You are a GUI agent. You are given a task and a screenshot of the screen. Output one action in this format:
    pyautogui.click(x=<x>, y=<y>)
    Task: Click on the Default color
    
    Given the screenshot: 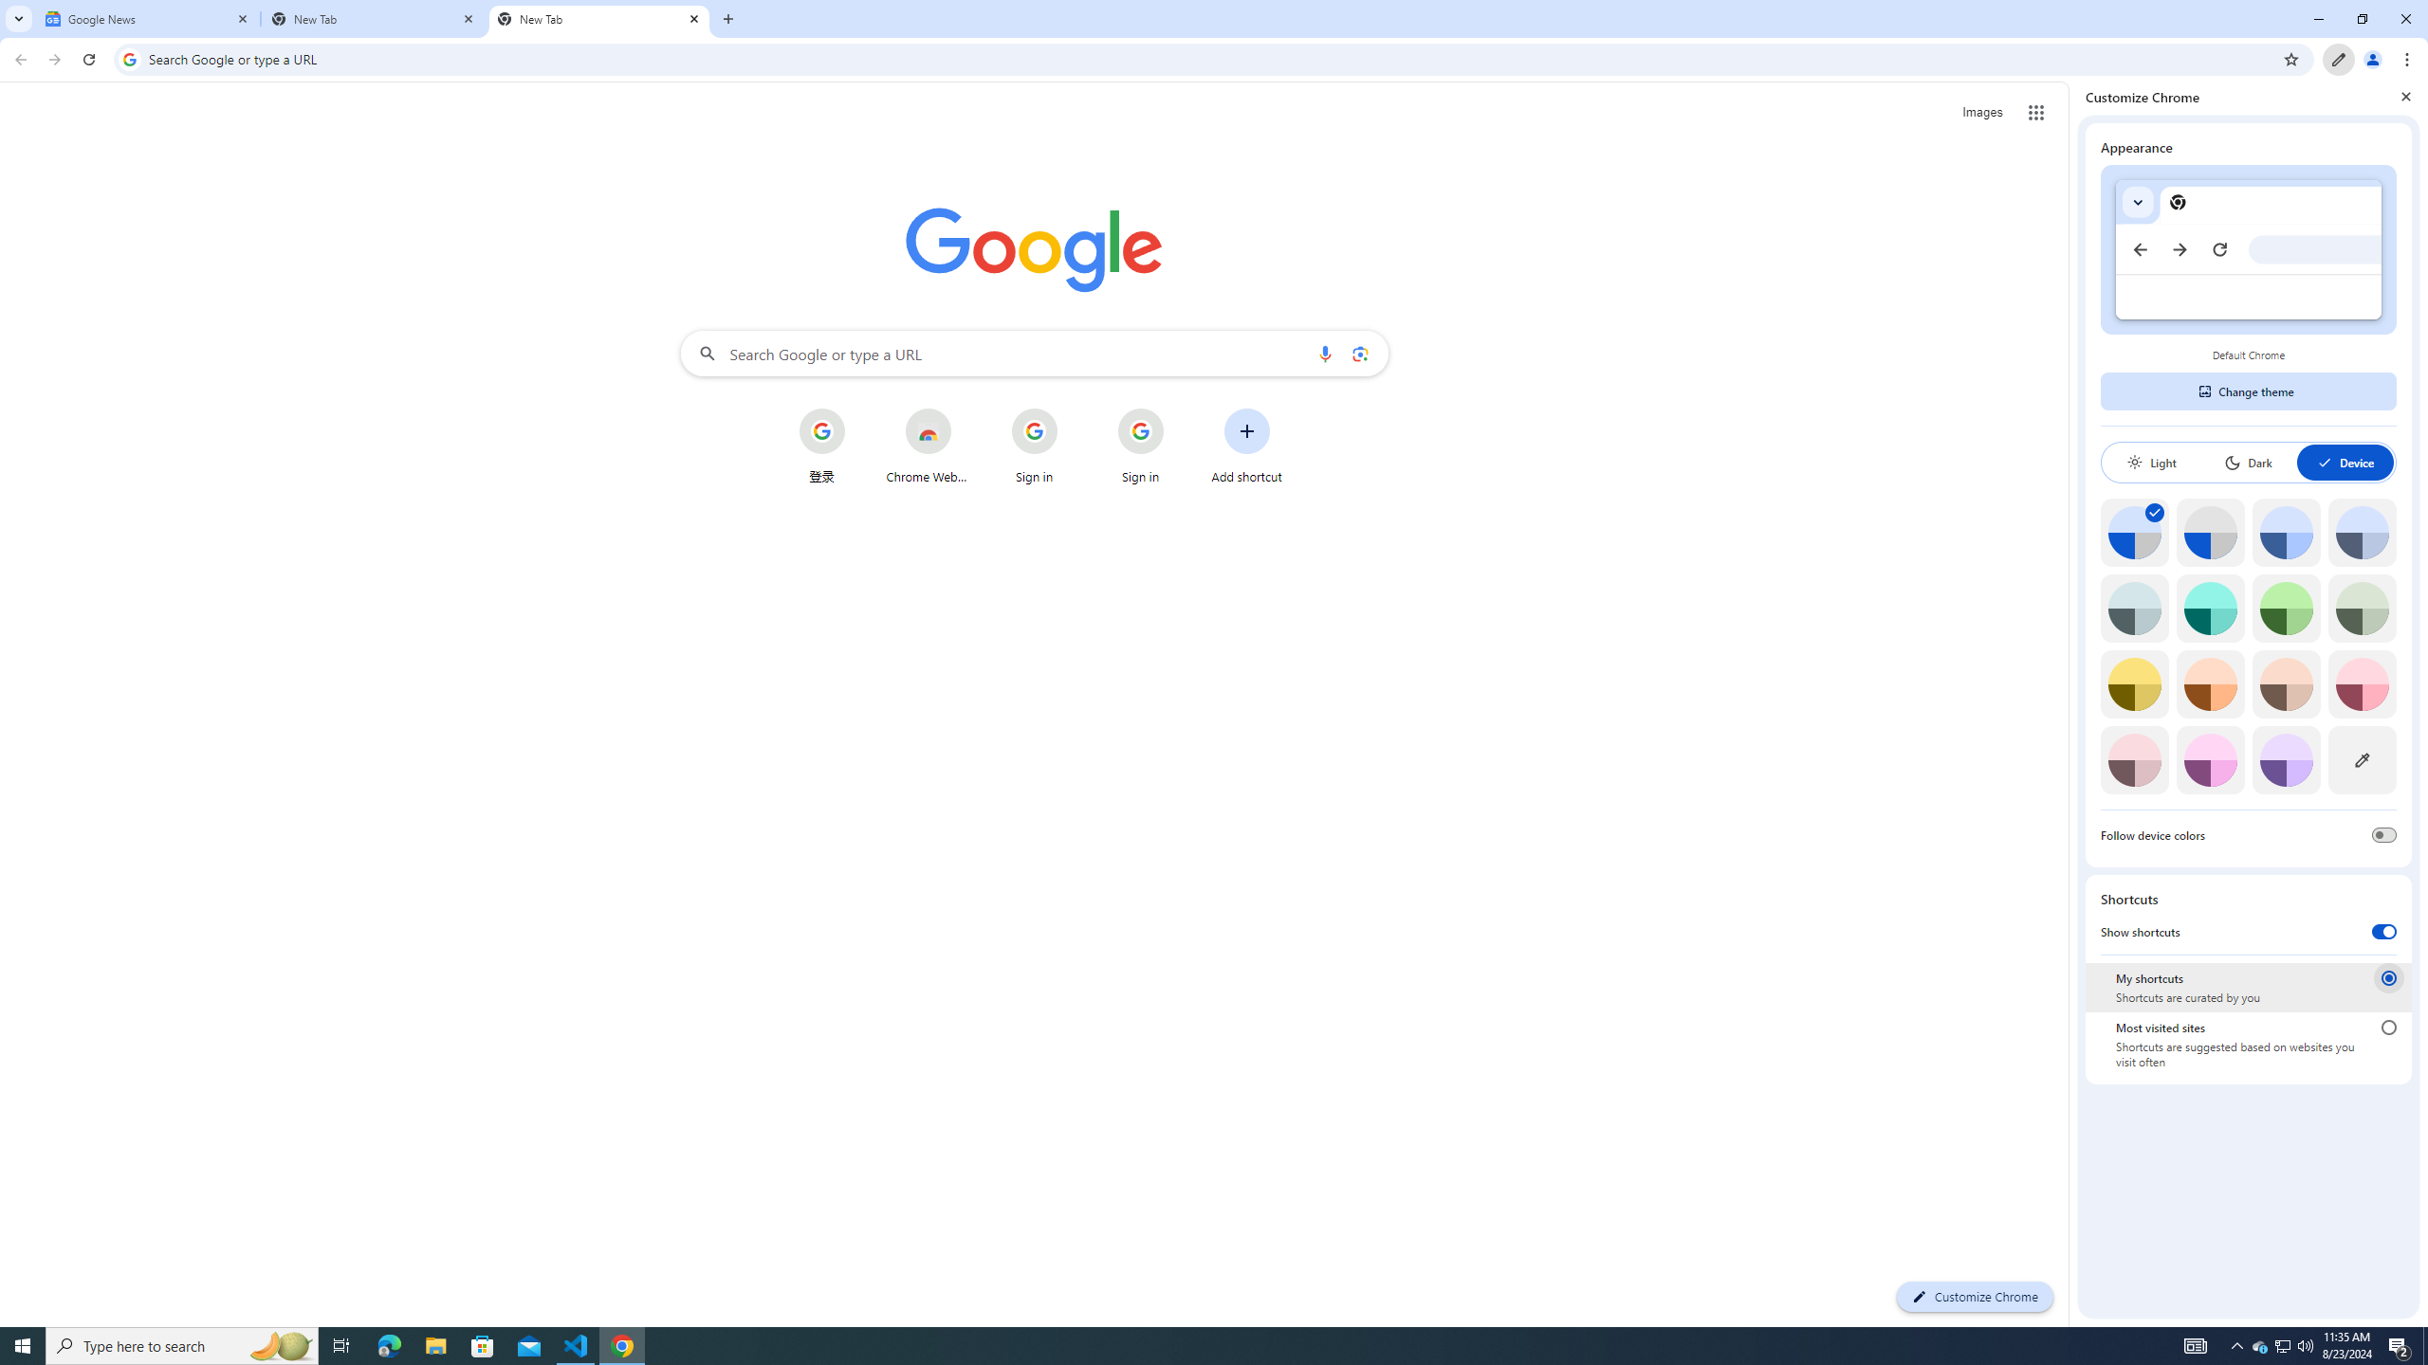 What is the action you would take?
    pyautogui.click(x=2134, y=532)
    